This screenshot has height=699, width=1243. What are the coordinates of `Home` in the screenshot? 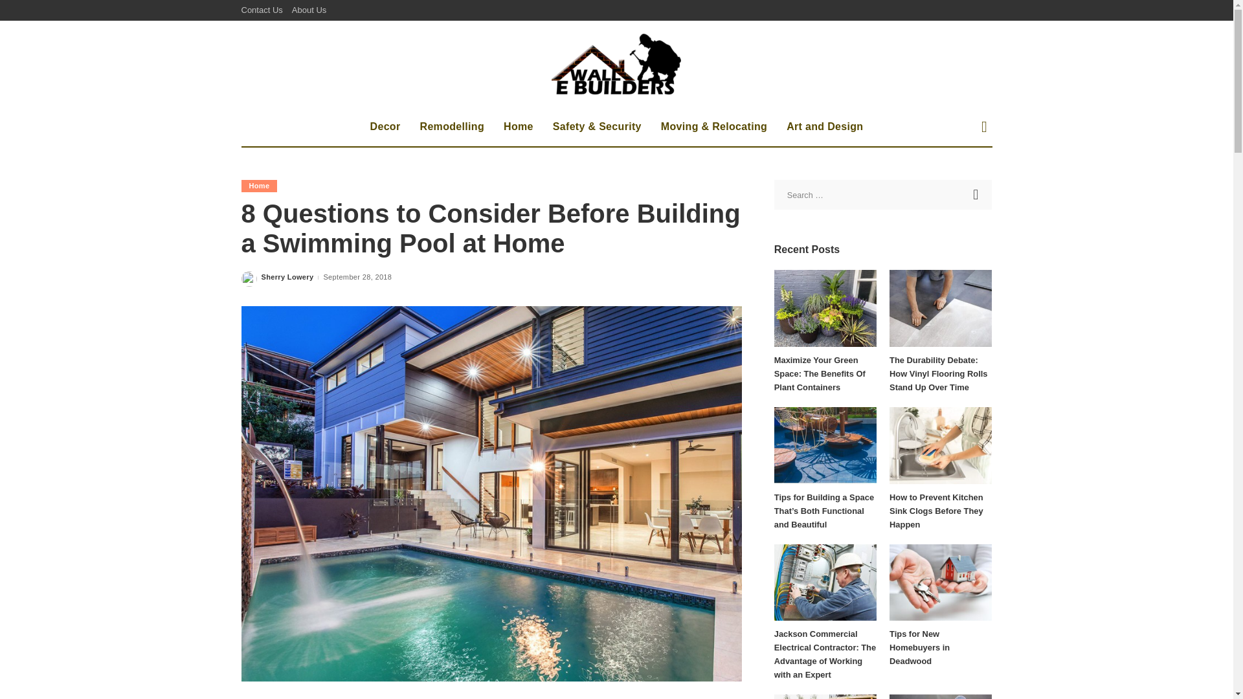 It's located at (259, 186).